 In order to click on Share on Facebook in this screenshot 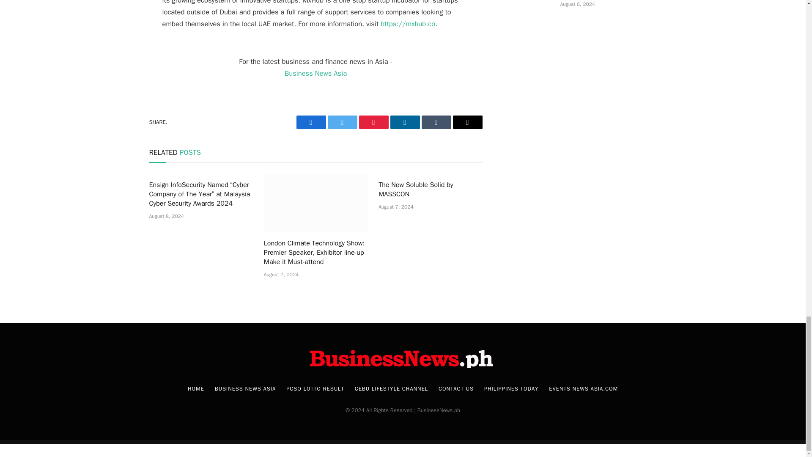, I will do `click(310, 122)`.